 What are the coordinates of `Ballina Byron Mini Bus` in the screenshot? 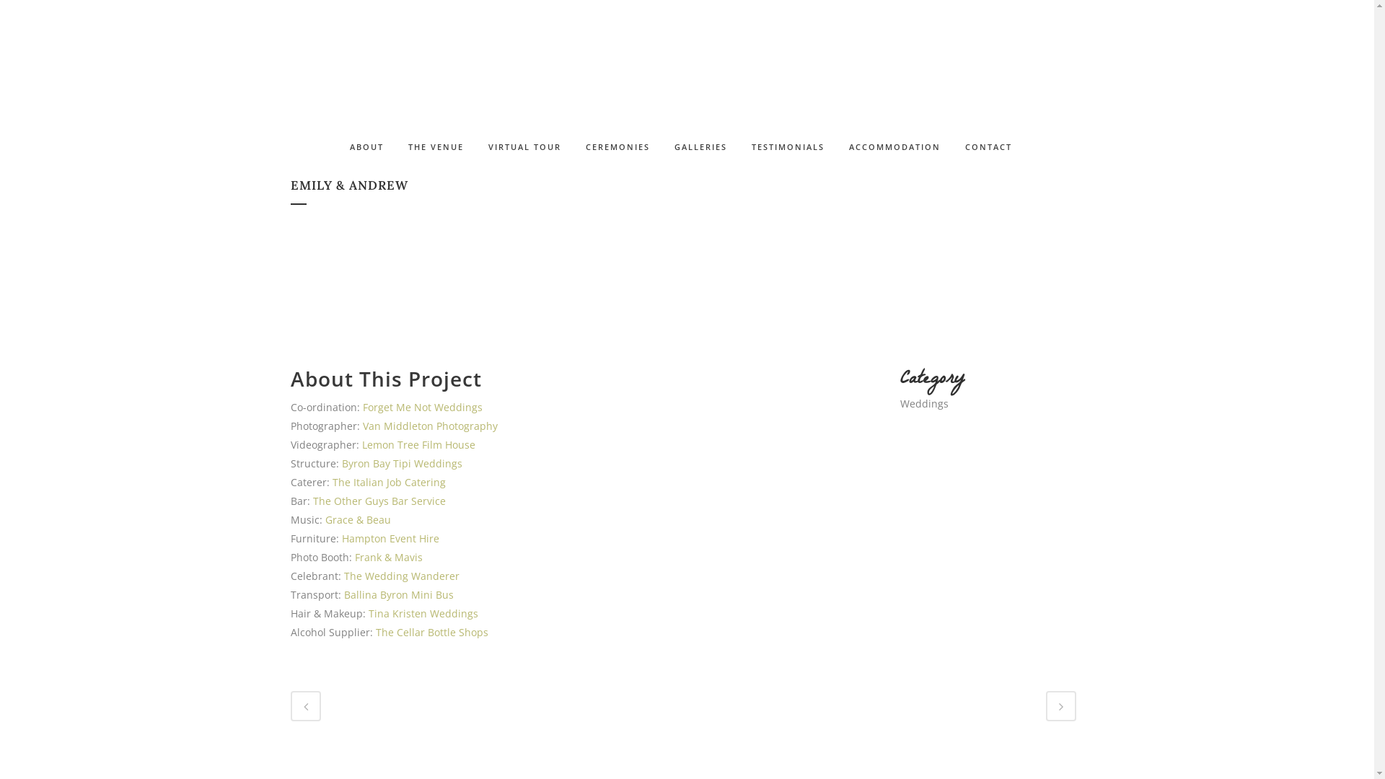 It's located at (398, 594).